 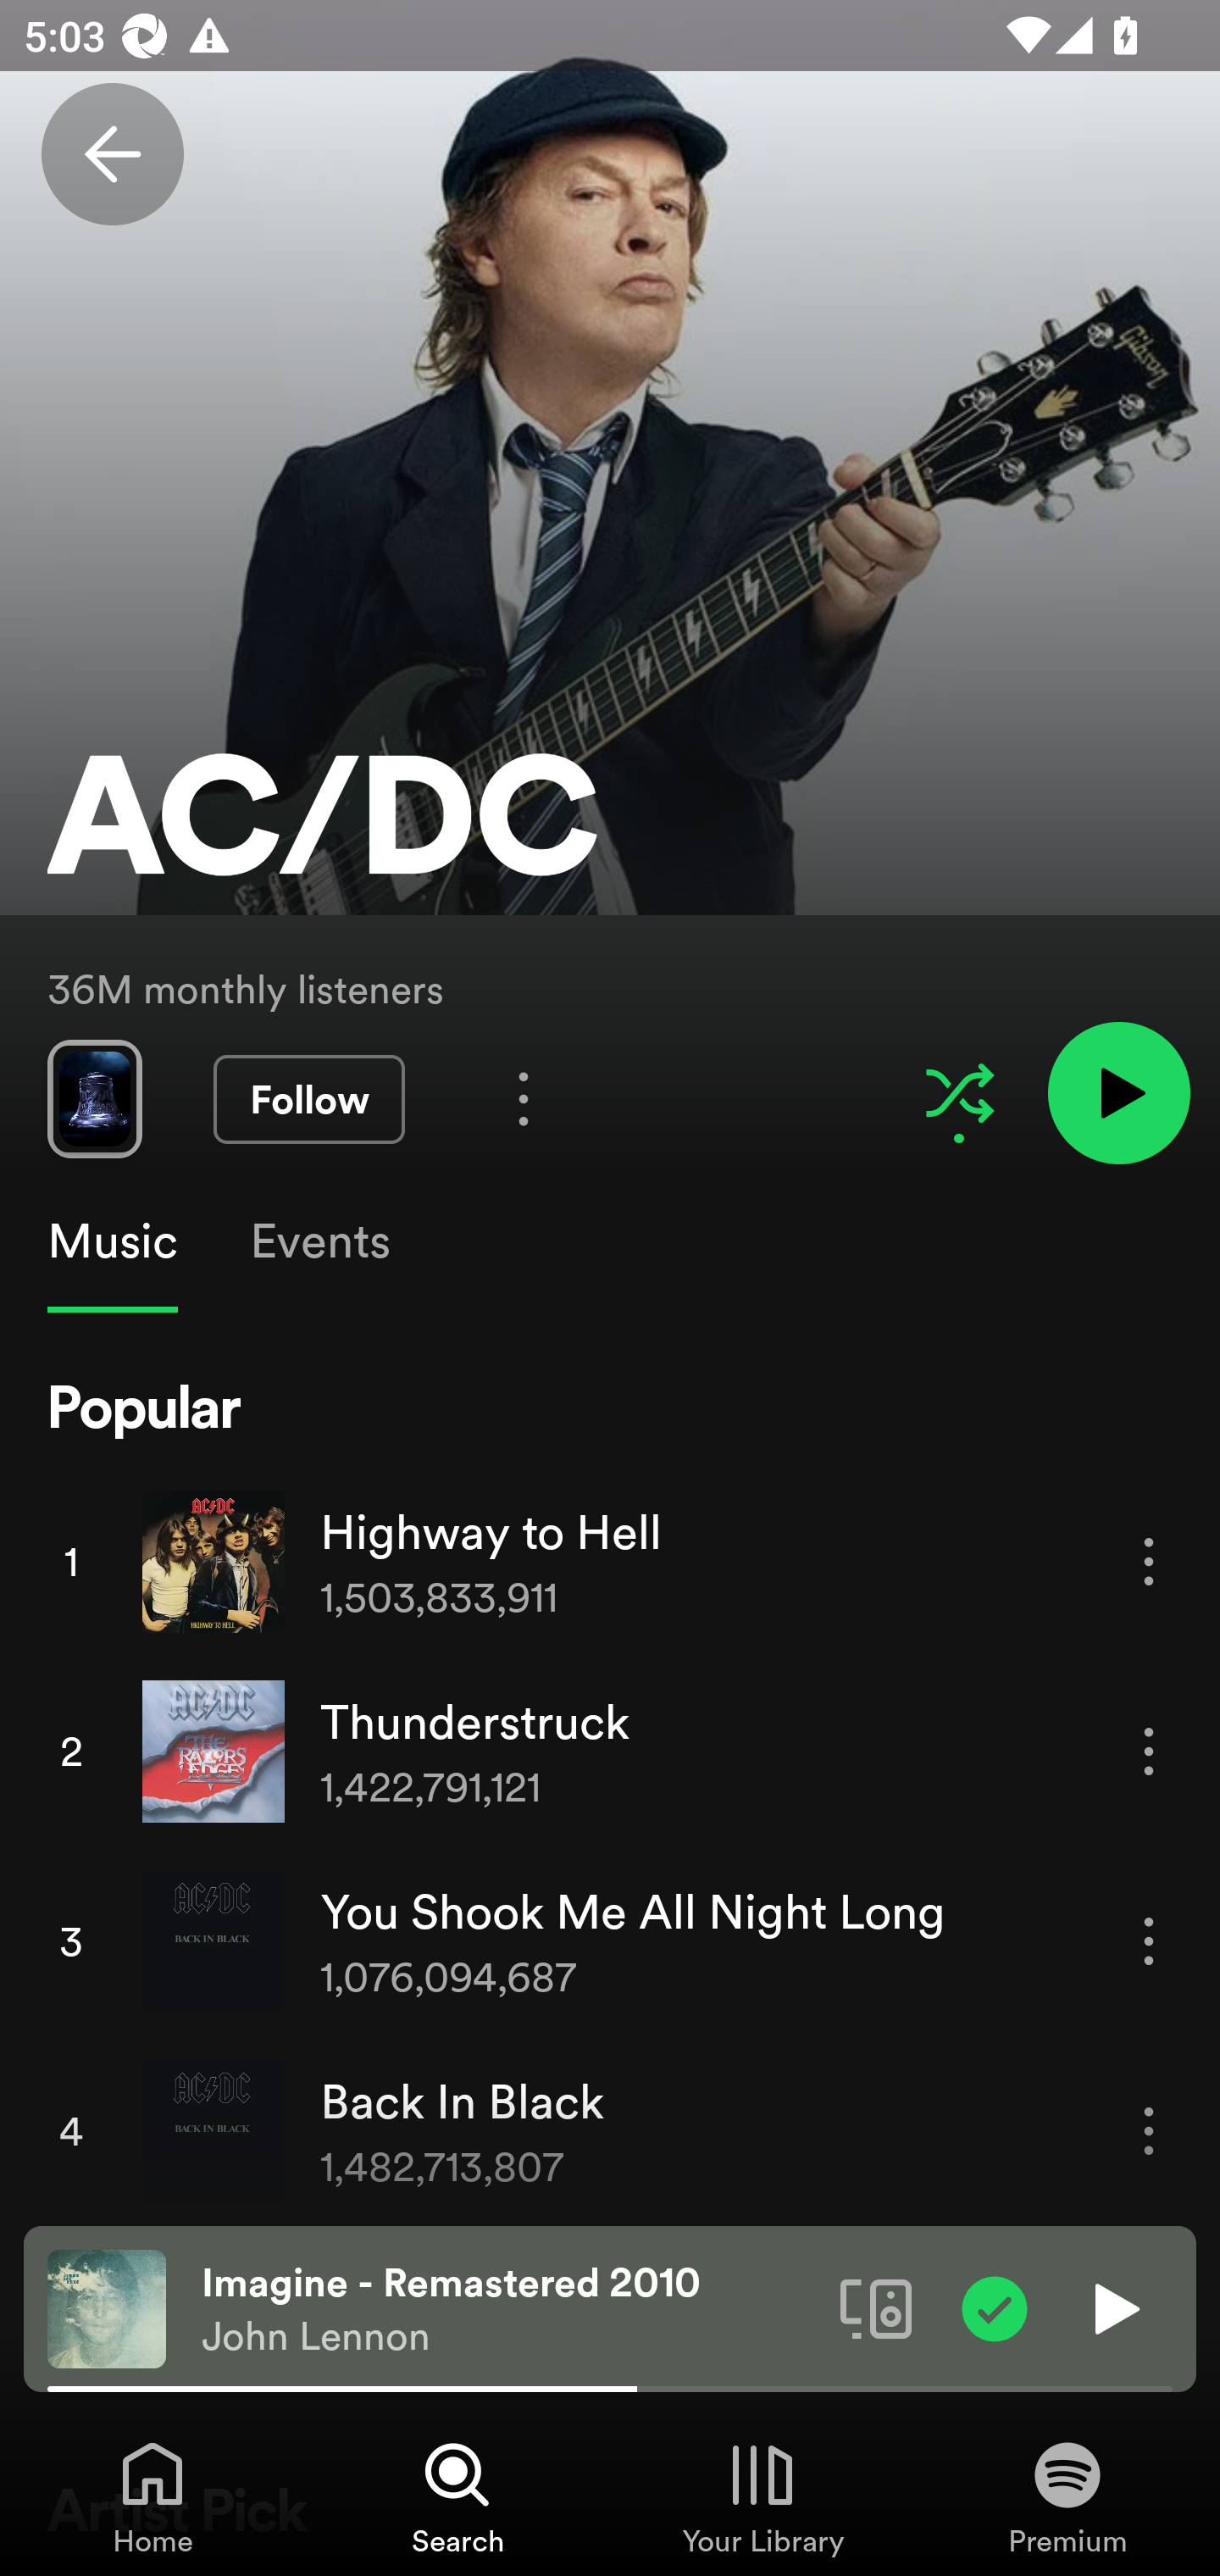 What do you see at coordinates (959, 1093) in the screenshot?
I see `Disable shuffle for this artist` at bounding box center [959, 1093].